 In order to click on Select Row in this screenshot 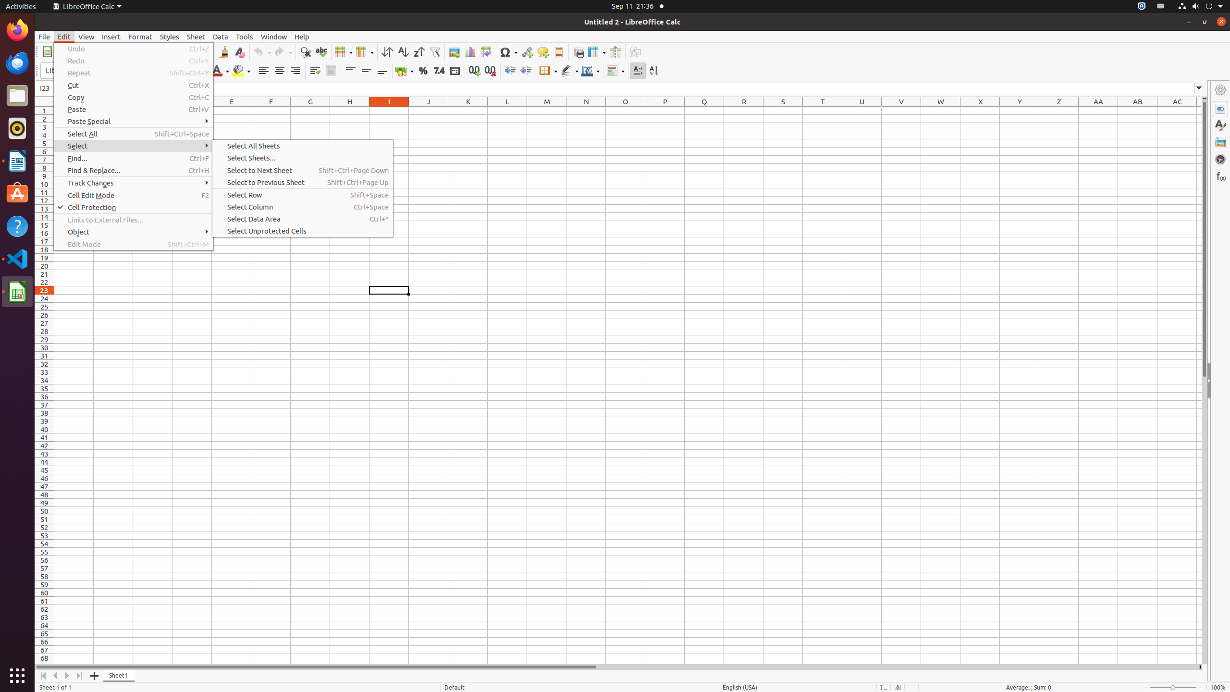, I will do `click(303, 195)`.